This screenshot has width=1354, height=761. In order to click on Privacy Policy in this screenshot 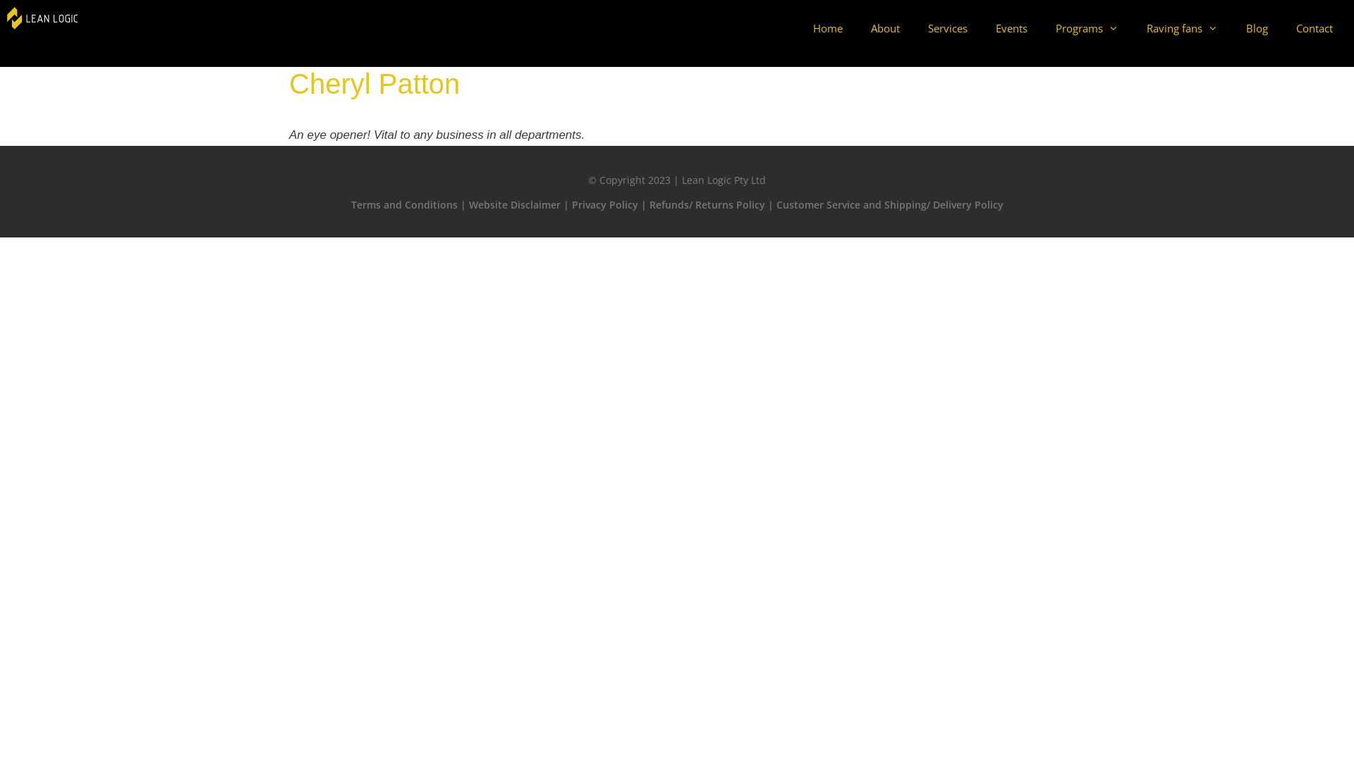, I will do `click(604, 204)`.